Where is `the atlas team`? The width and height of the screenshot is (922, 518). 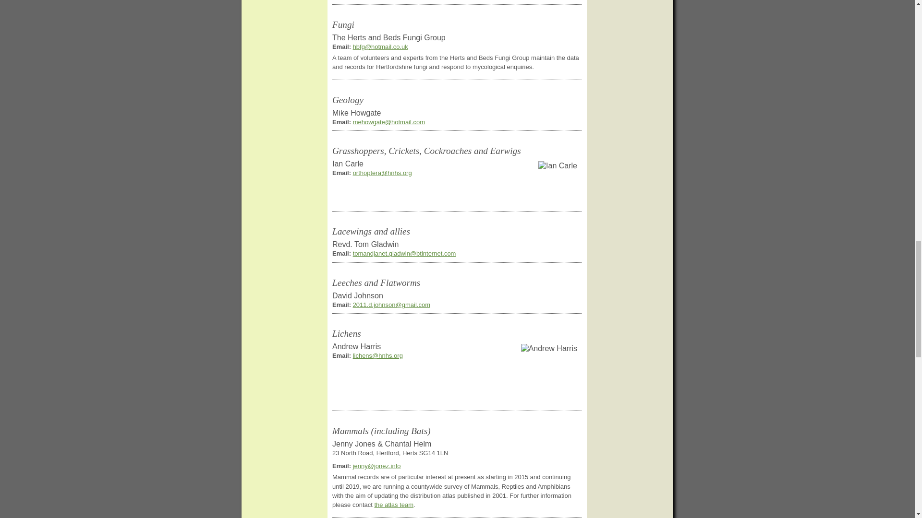 the atlas team is located at coordinates (394, 505).